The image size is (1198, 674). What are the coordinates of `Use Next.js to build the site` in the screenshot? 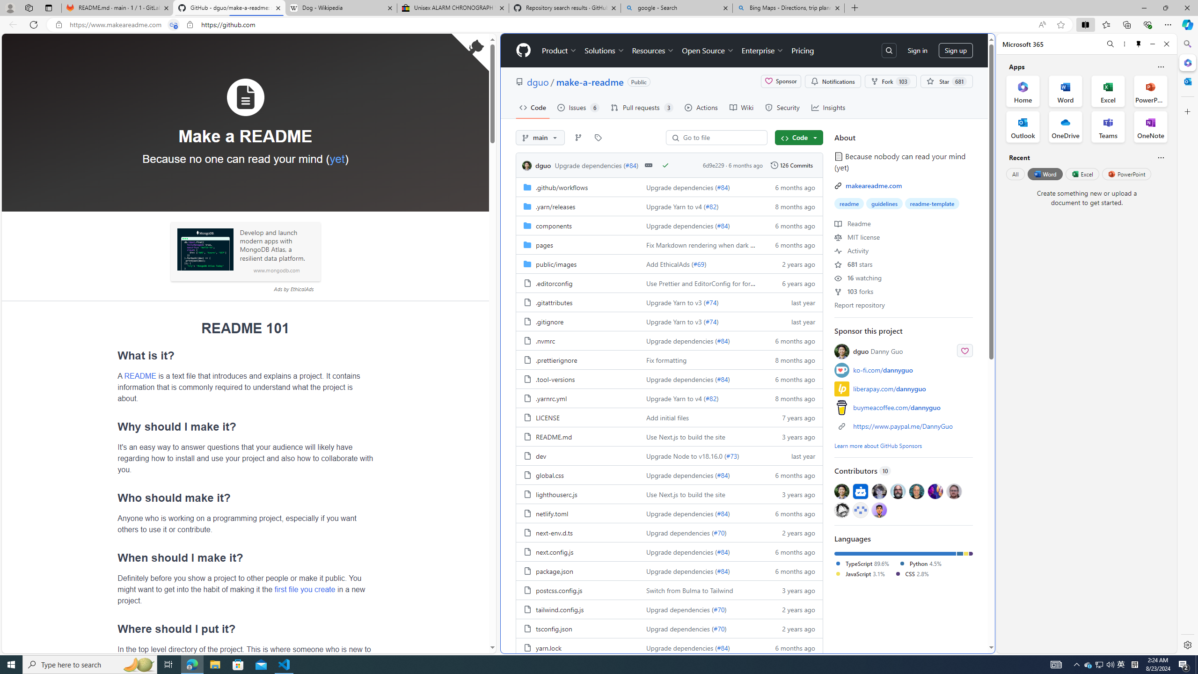 It's located at (699, 494).